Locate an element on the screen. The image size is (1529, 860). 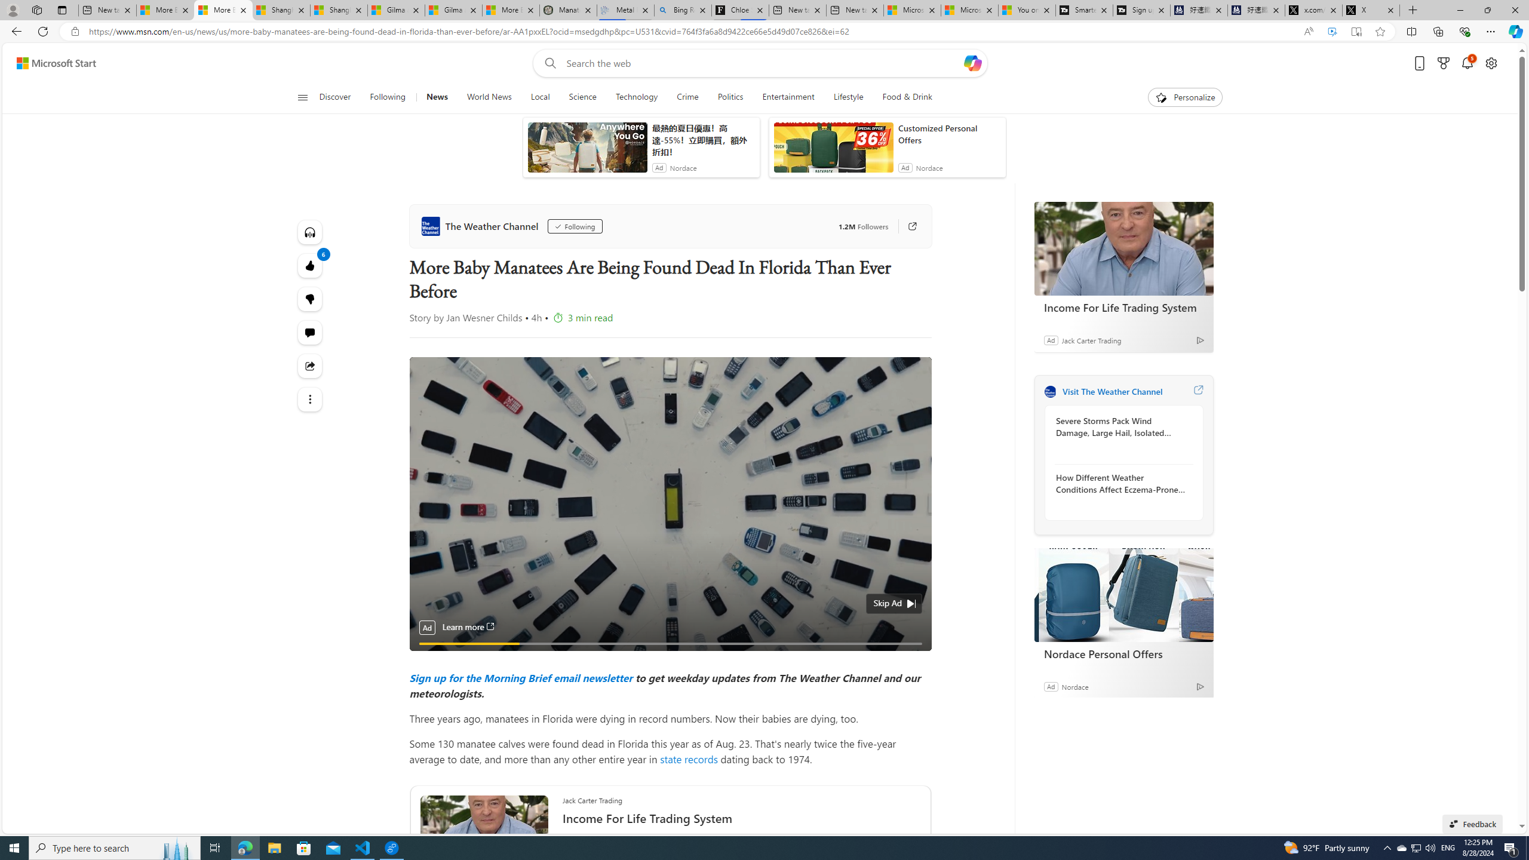
To get missing image descriptions, open the context menu. is located at coordinates (1161, 97).